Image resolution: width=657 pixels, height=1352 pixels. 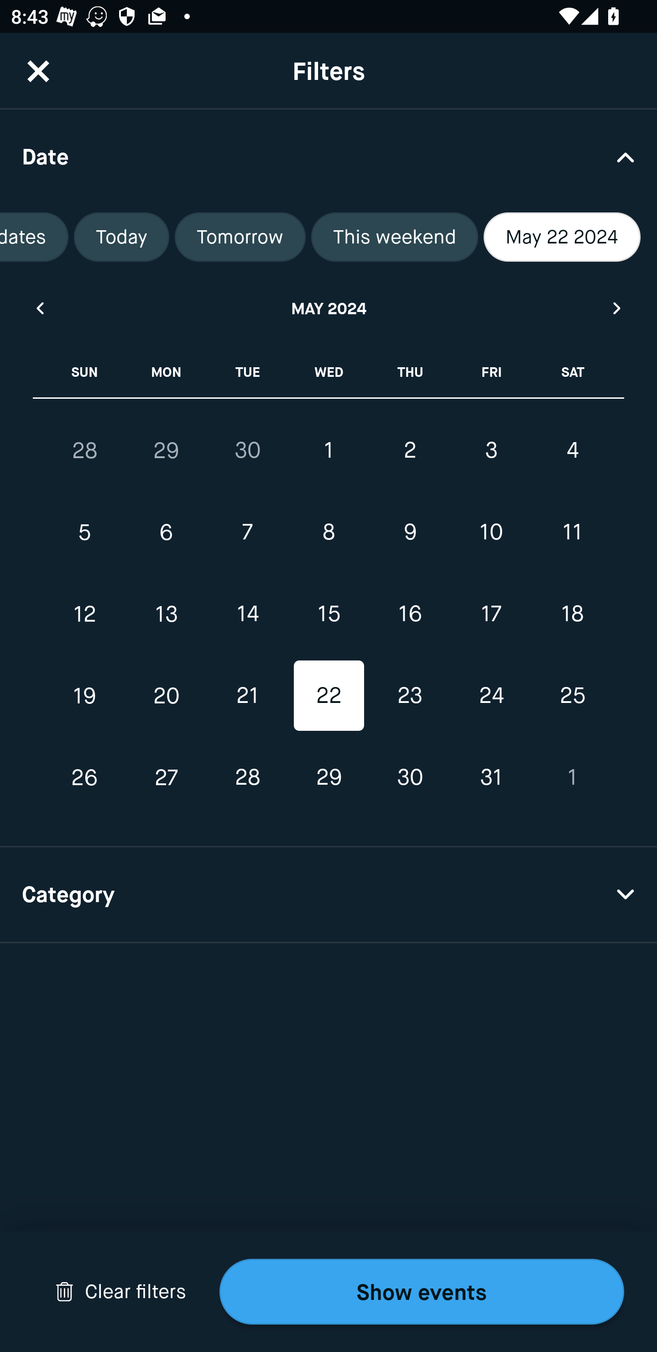 What do you see at coordinates (166, 695) in the screenshot?
I see `20` at bounding box center [166, 695].